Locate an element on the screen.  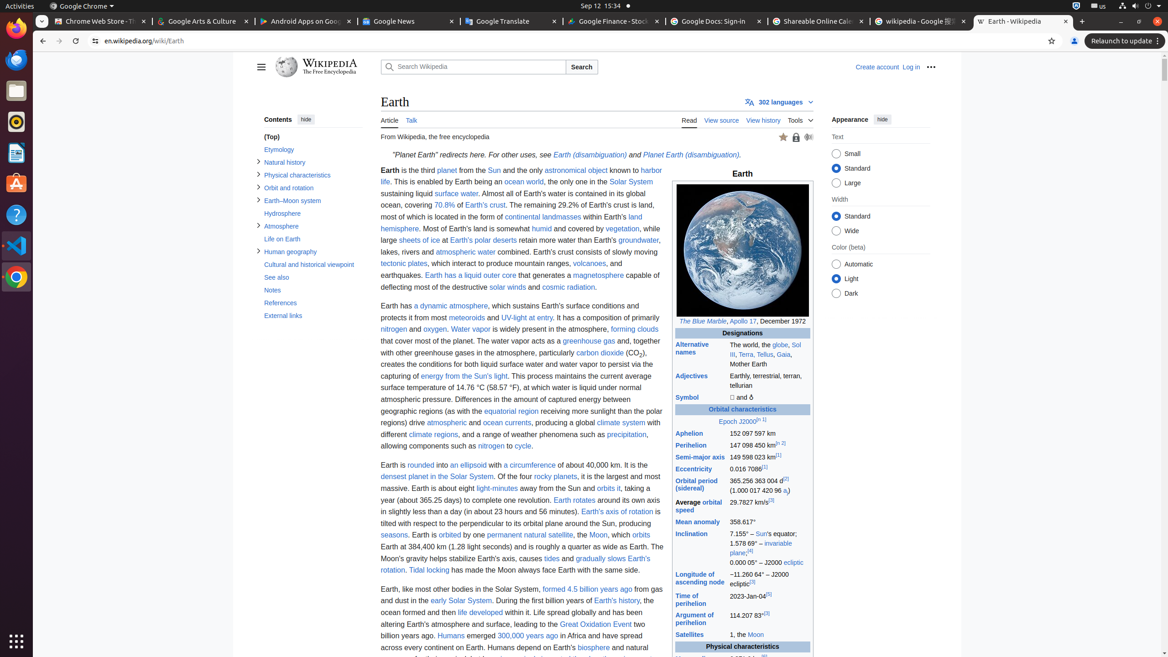
groundwater is located at coordinates (639, 240).